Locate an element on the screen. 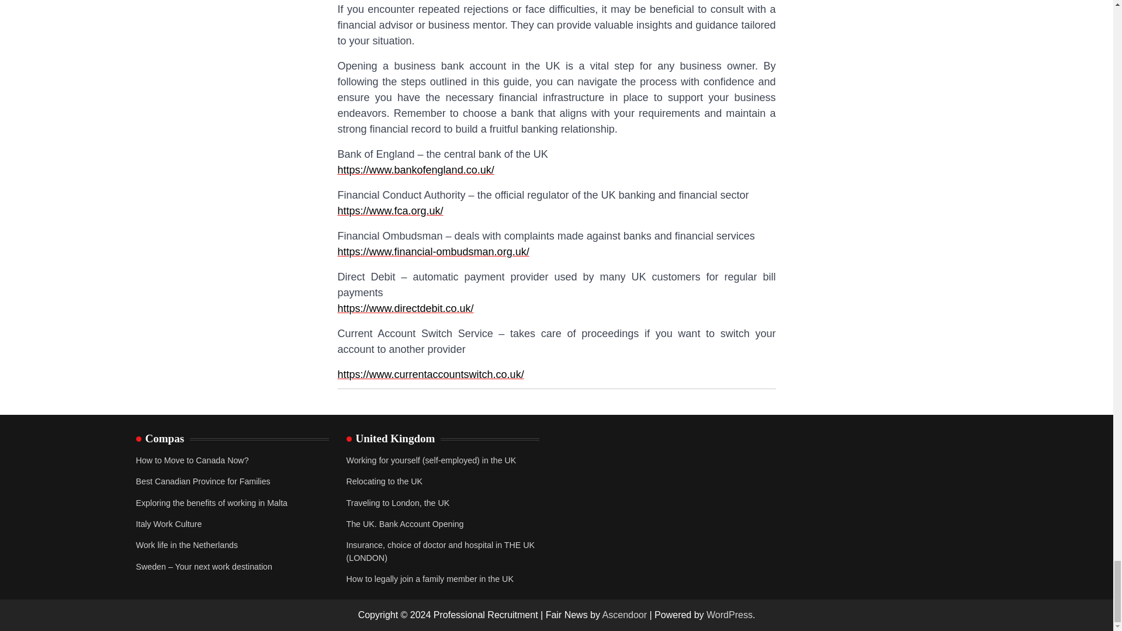  Ascendoor is located at coordinates (625, 615).